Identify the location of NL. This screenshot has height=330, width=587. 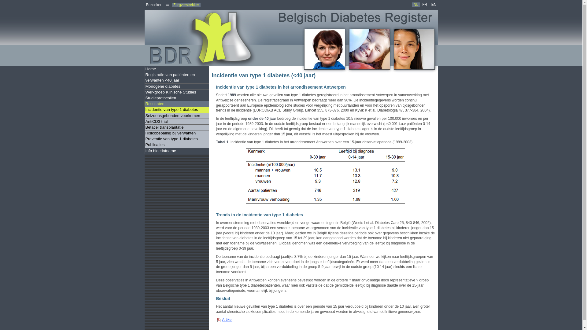
(416, 5).